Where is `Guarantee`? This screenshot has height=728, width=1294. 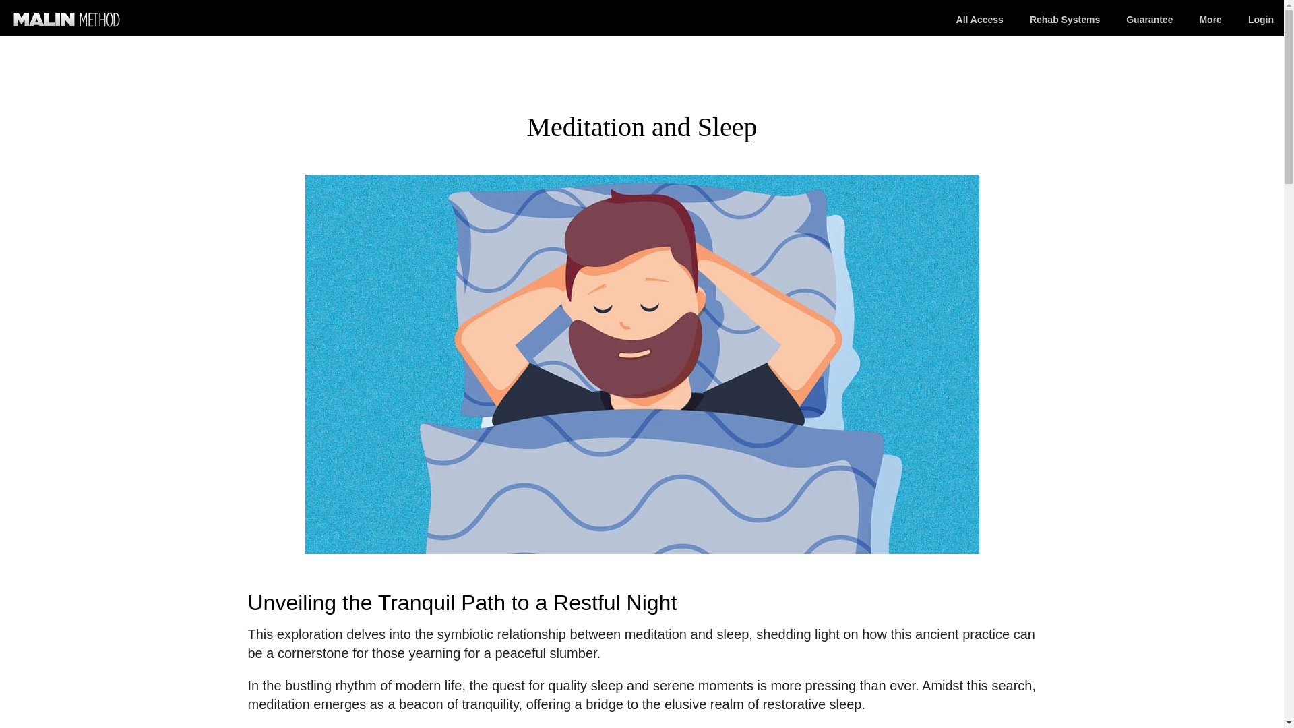
Guarantee is located at coordinates (1148, 20).